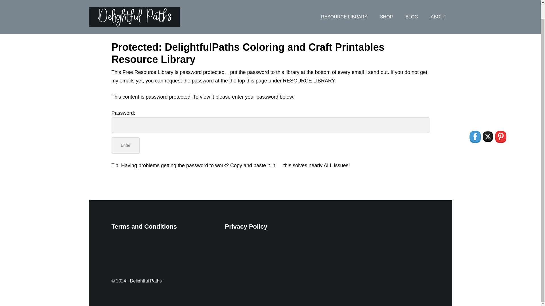  I want to click on Enter, so click(125, 145).